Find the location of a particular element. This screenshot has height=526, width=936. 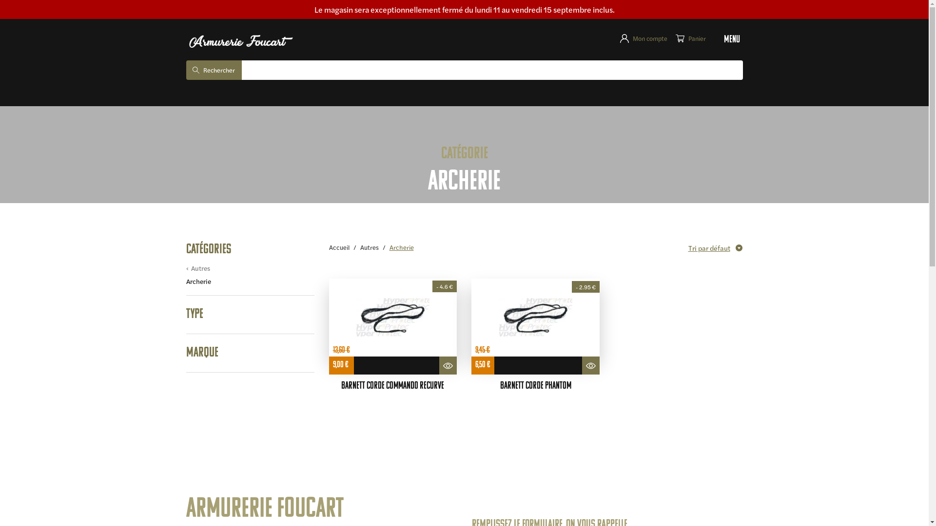

AJOUTER AU PANIER is located at coordinates (538, 365).